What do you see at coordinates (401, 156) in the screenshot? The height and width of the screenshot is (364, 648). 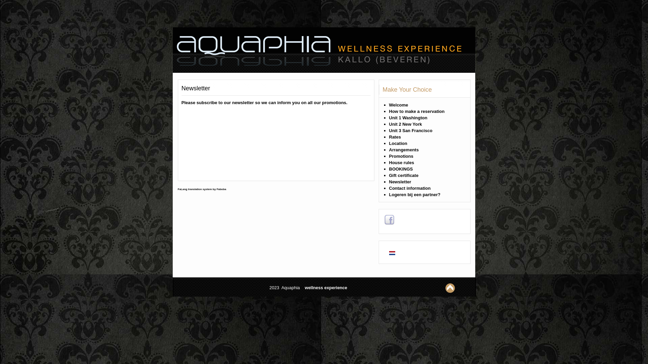 I see `Promotions` at bounding box center [401, 156].